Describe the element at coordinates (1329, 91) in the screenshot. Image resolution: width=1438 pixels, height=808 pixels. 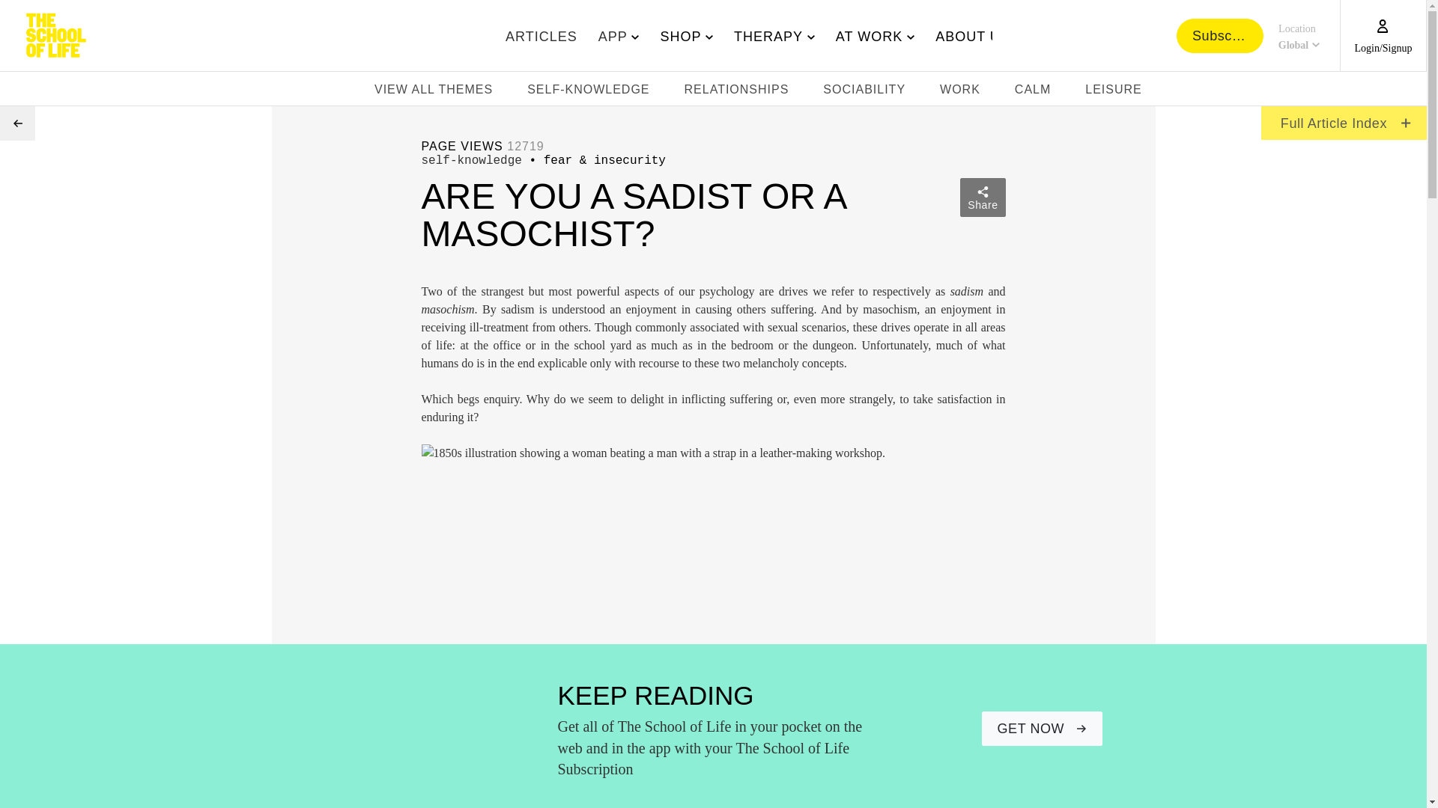
I see `Subscribe` at that location.